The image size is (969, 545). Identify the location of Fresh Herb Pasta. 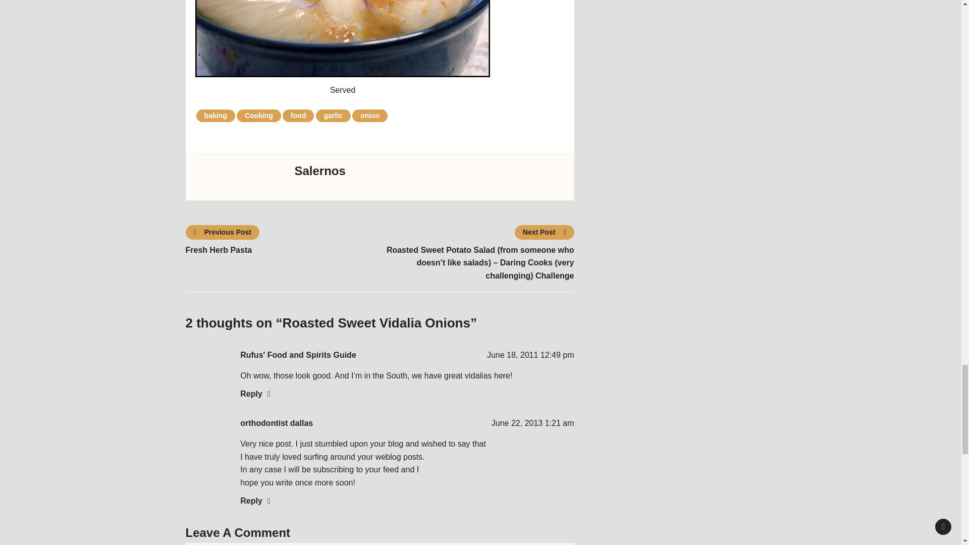
(283, 250).